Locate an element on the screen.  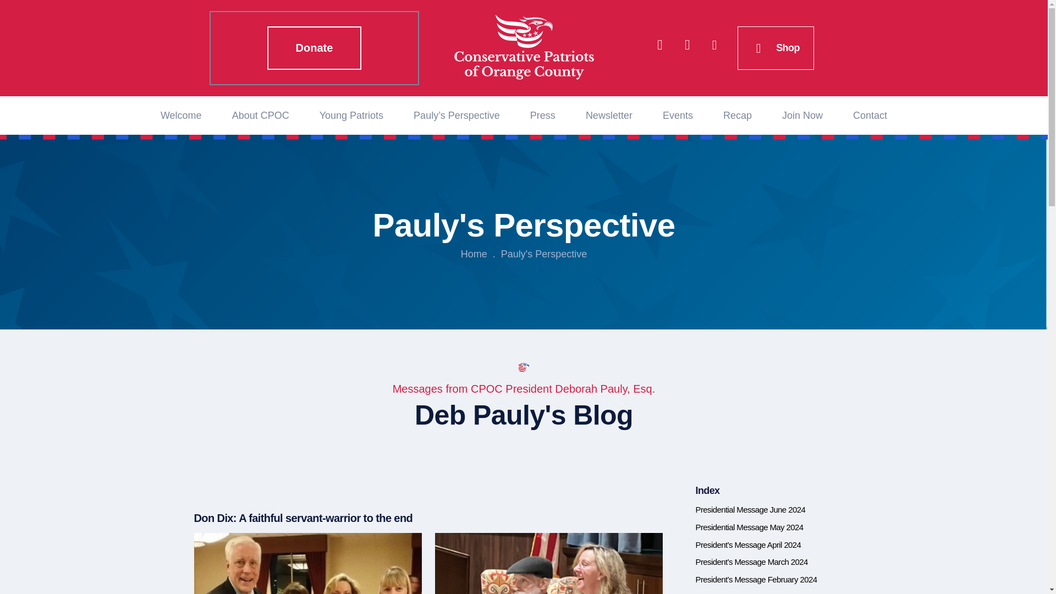
Presidential Message May 2024 is located at coordinates (749, 527).